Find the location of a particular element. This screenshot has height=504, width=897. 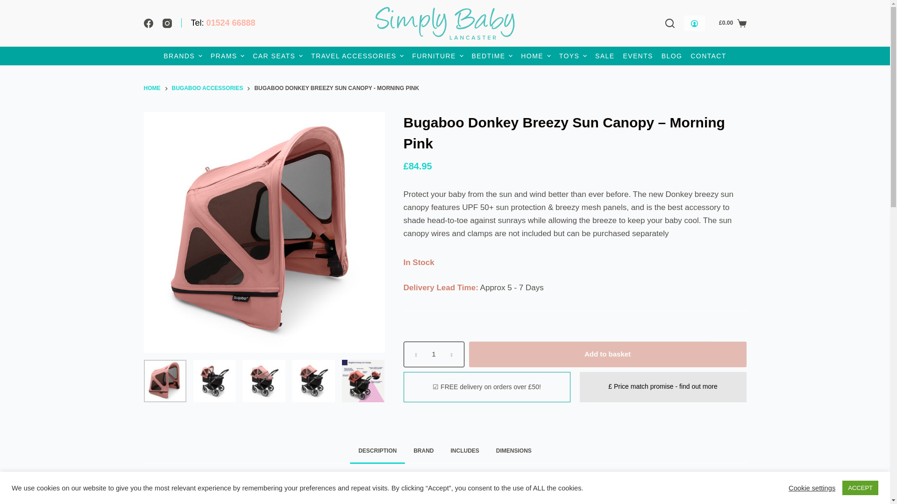

1 is located at coordinates (434, 355).